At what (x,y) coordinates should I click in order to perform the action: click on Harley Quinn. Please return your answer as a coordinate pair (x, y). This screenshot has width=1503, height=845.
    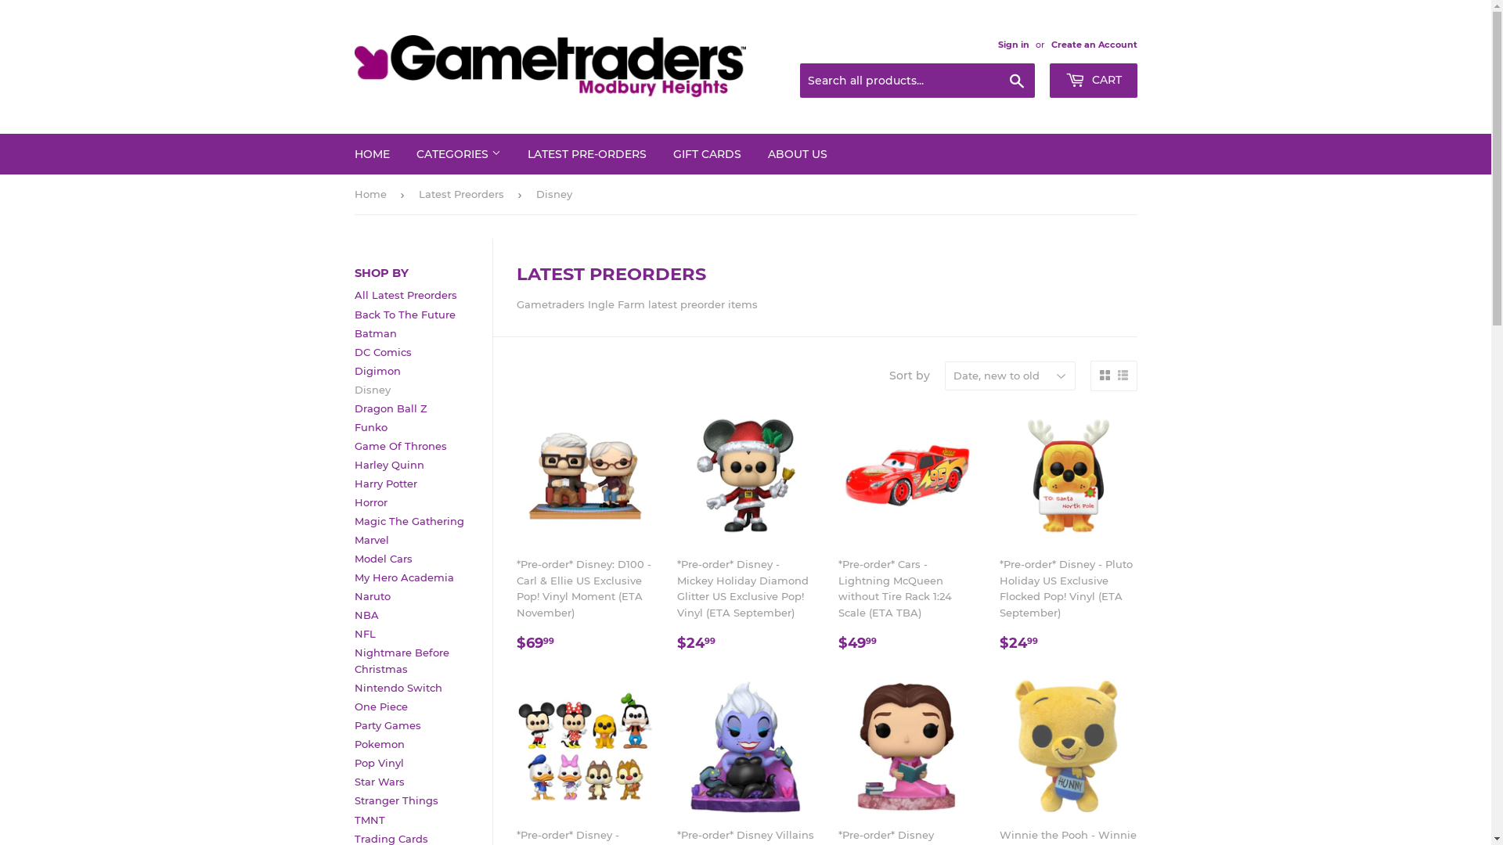
    Looking at the image, I should click on (388, 465).